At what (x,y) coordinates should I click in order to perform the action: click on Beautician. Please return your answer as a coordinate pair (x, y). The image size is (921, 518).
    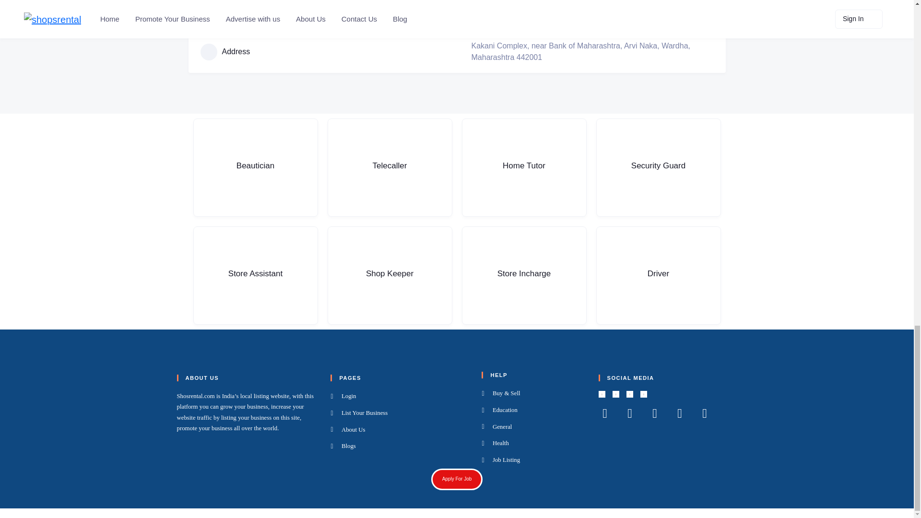
    Looking at the image, I should click on (255, 168).